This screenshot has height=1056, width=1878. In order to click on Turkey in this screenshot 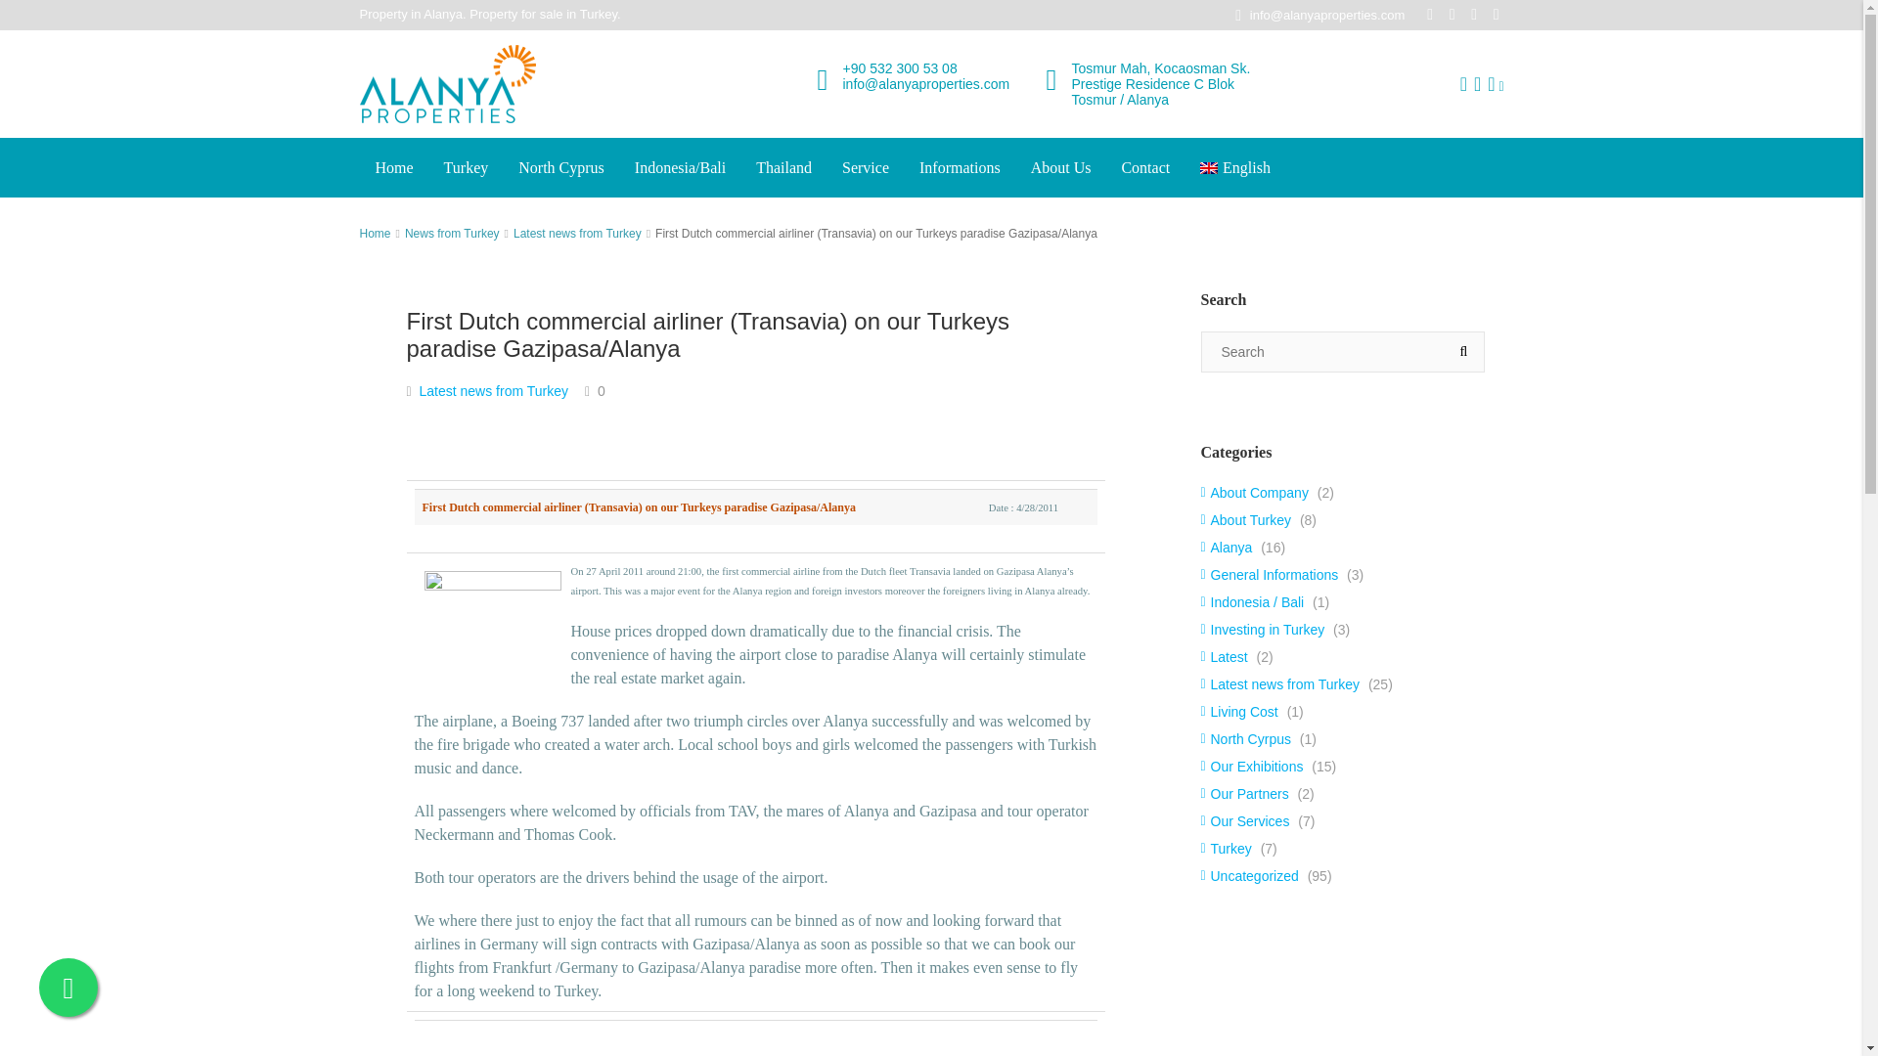, I will do `click(466, 167)`.